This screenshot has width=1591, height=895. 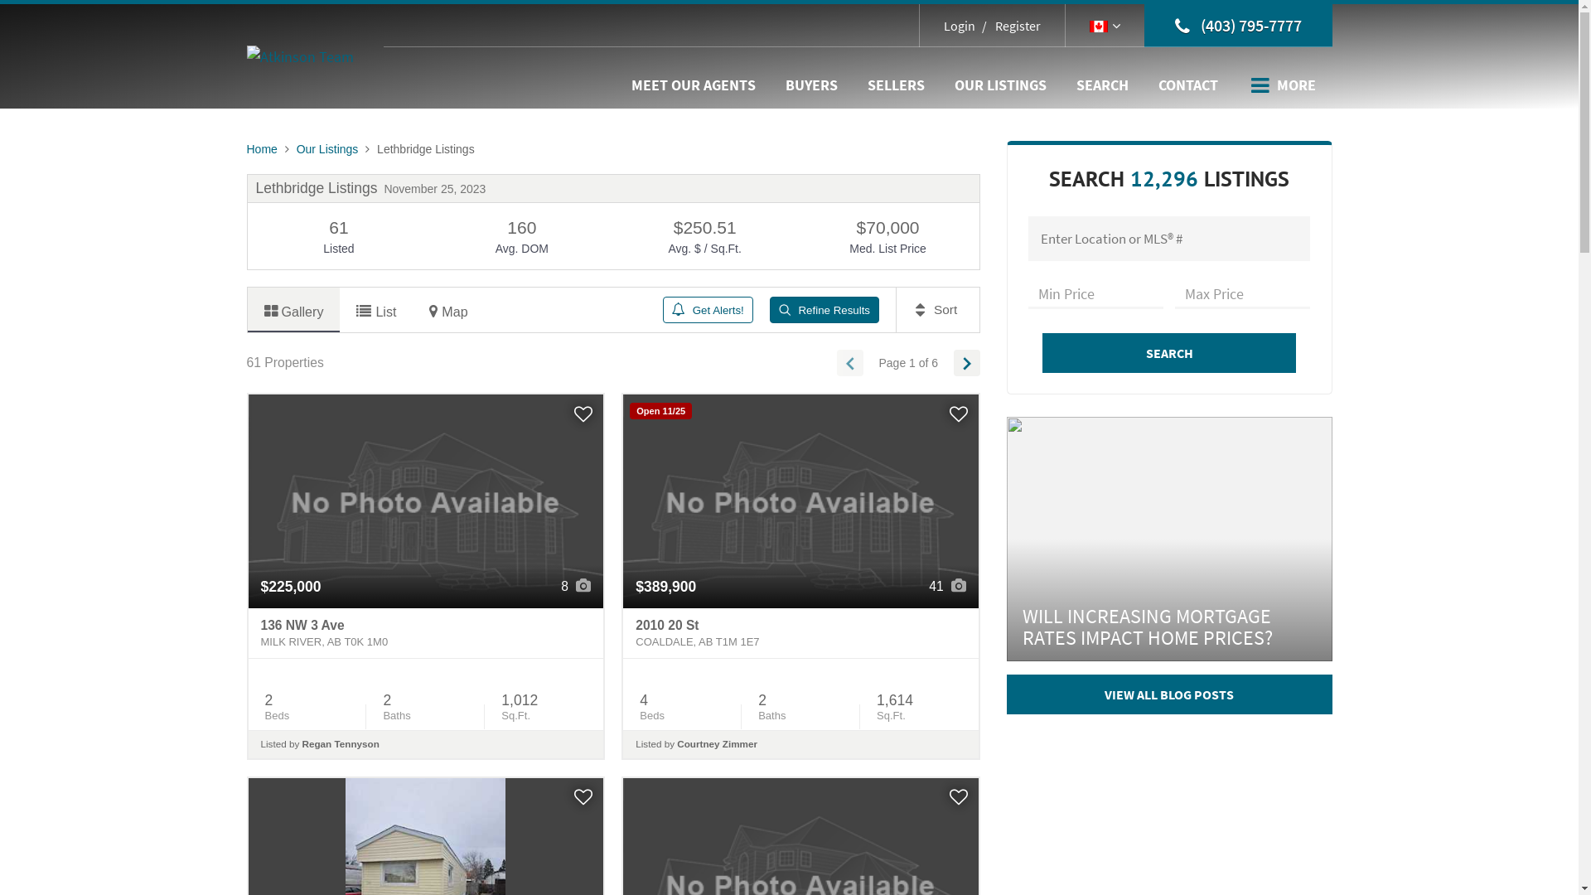 What do you see at coordinates (293, 310) in the screenshot?
I see `Gallery` at bounding box center [293, 310].